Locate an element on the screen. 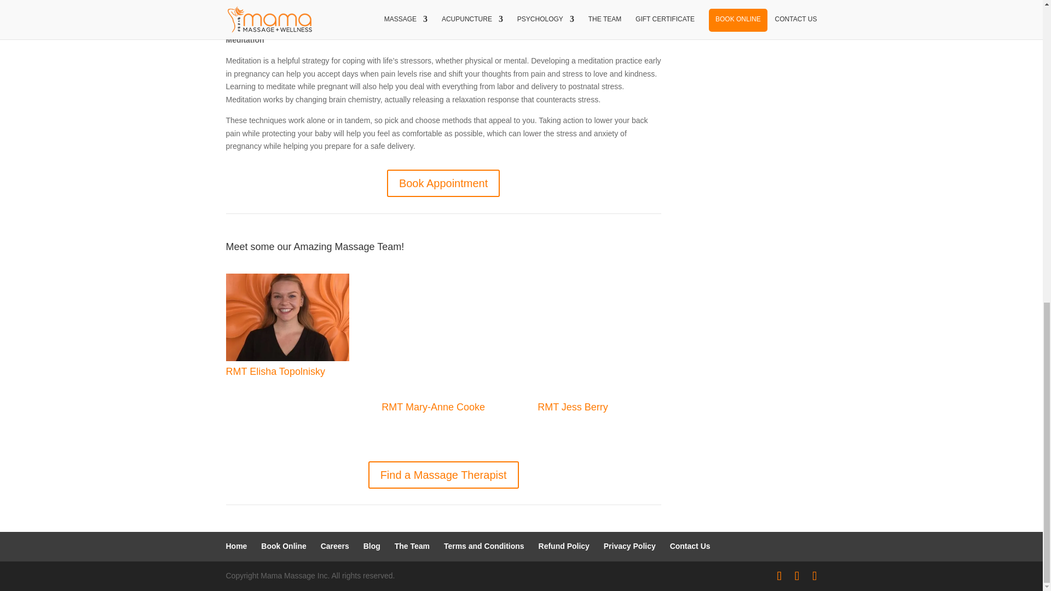 This screenshot has height=591, width=1051. RMT Jess Berry is located at coordinates (573, 407).